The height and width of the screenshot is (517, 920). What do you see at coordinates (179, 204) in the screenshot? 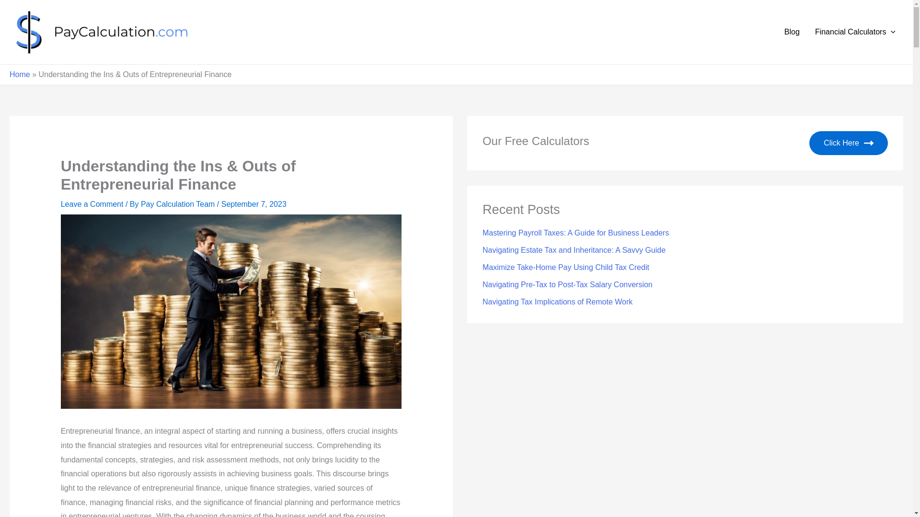
I see `View all posts by Pay Calculation Team` at bounding box center [179, 204].